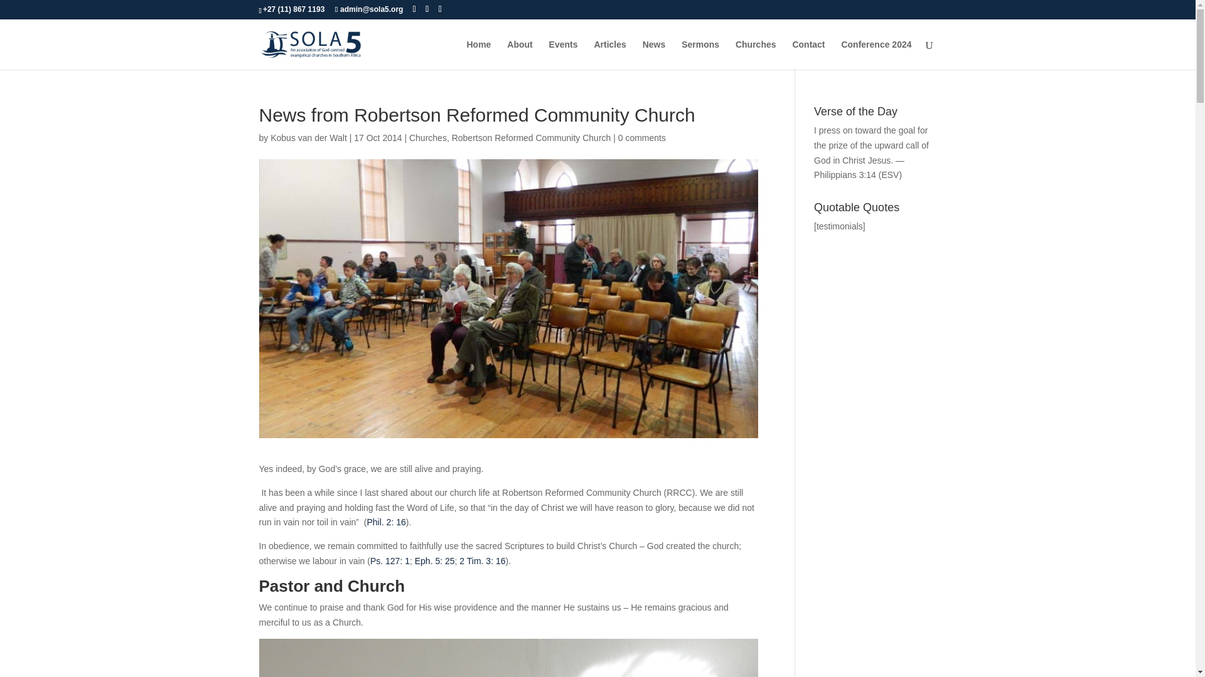  I want to click on Robertson Reformed Community Church, so click(531, 137).